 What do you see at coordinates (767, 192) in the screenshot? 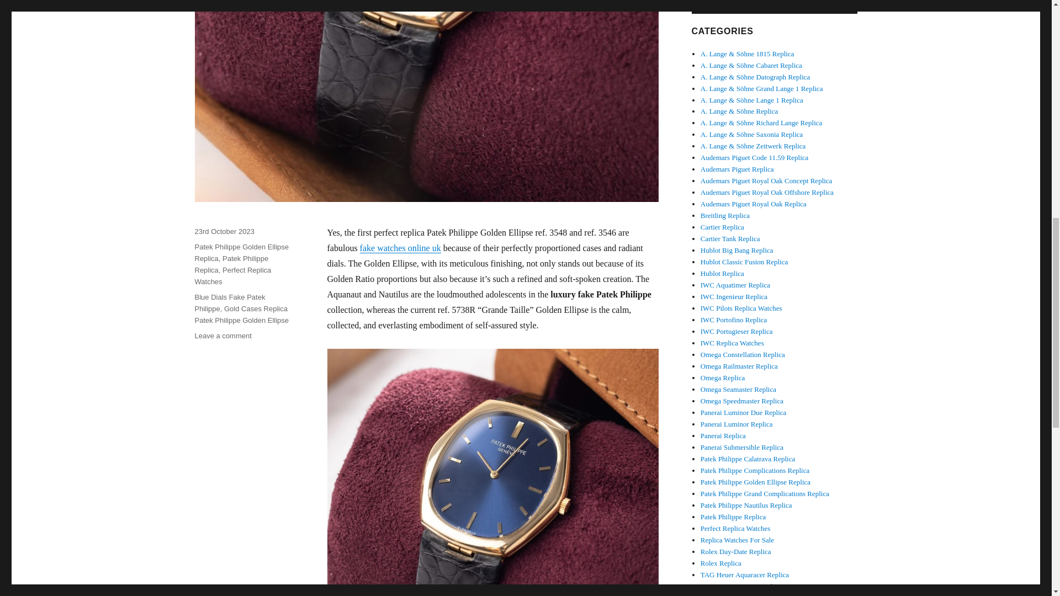
I see `Audemars Piguet Royal Oak Offshore Replica` at bounding box center [767, 192].